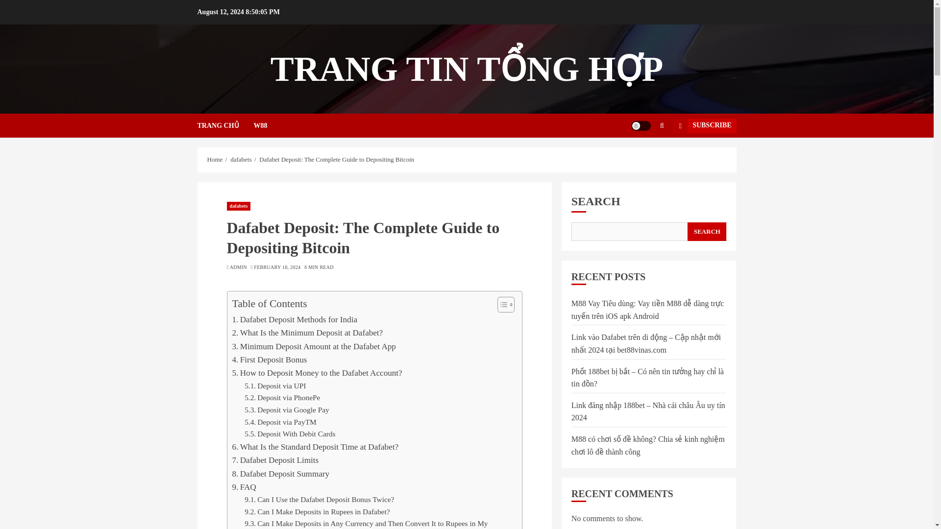  What do you see at coordinates (277, 267) in the screenshot?
I see `FEBRUARY 18, 2024` at bounding box center [277, 267].